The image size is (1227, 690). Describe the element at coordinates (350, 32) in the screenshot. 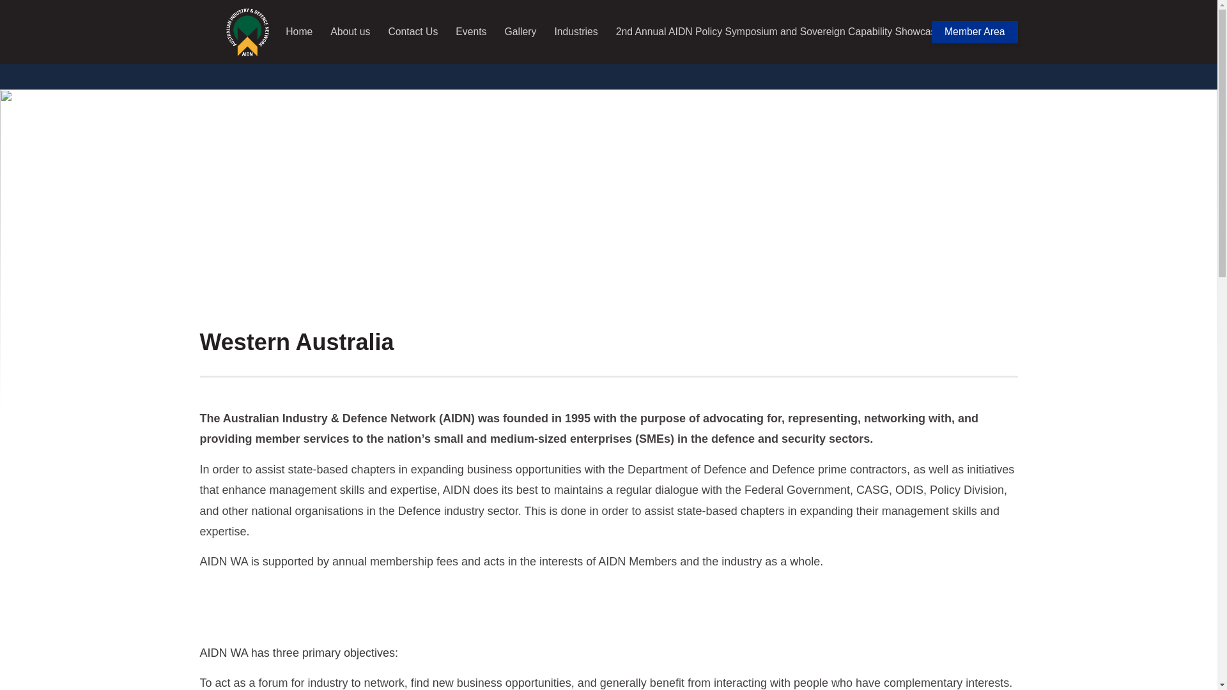

I see `About us` at that location.